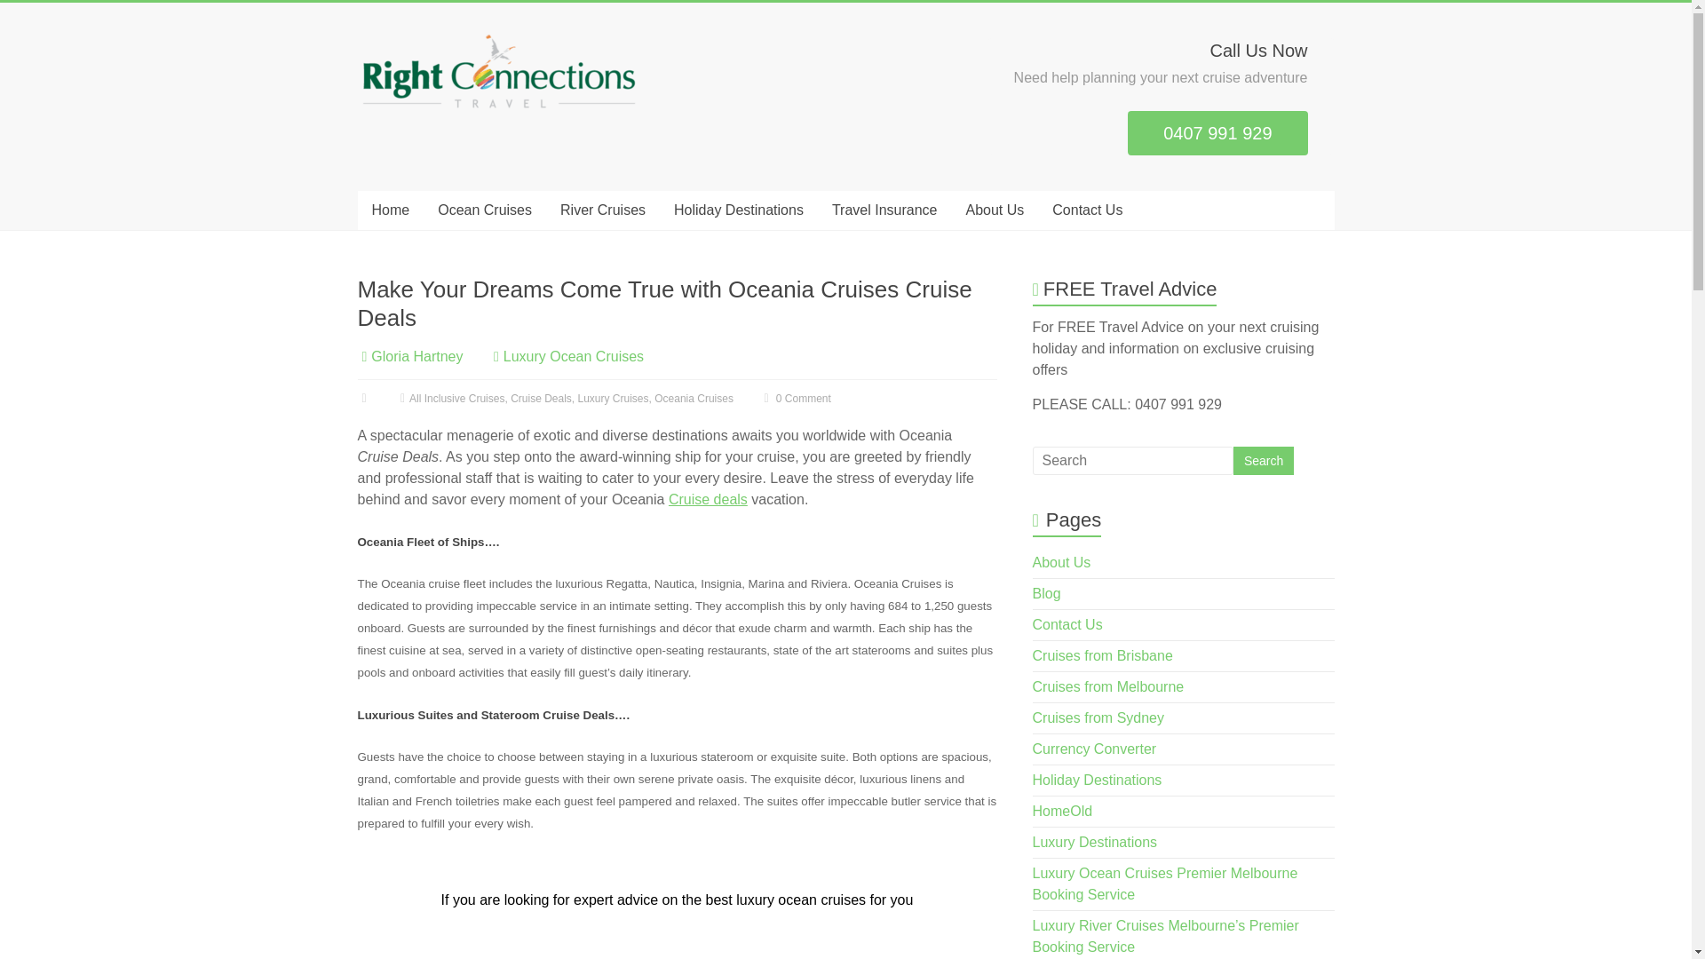  What do you see at coordinates (1062, 562) in the screenshot?
I see `About Us` at bounding box center [1062, 562].